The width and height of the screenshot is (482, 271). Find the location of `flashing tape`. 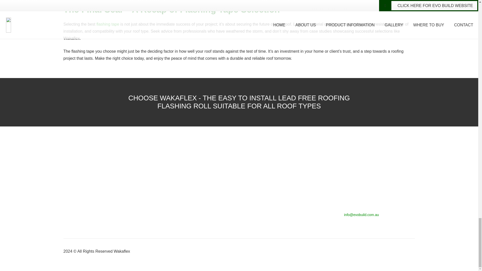

flashing tape is located at coordinates (108, 24).